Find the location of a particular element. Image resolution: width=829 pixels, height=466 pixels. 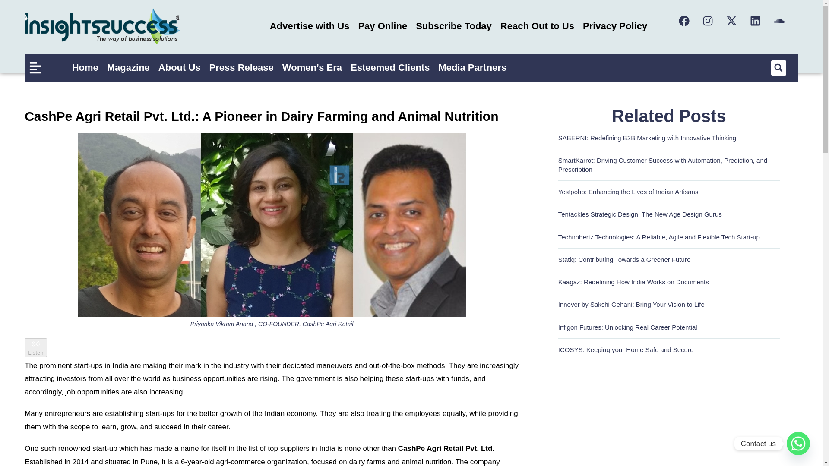

Pay Online is located at coordinates (383, 26).